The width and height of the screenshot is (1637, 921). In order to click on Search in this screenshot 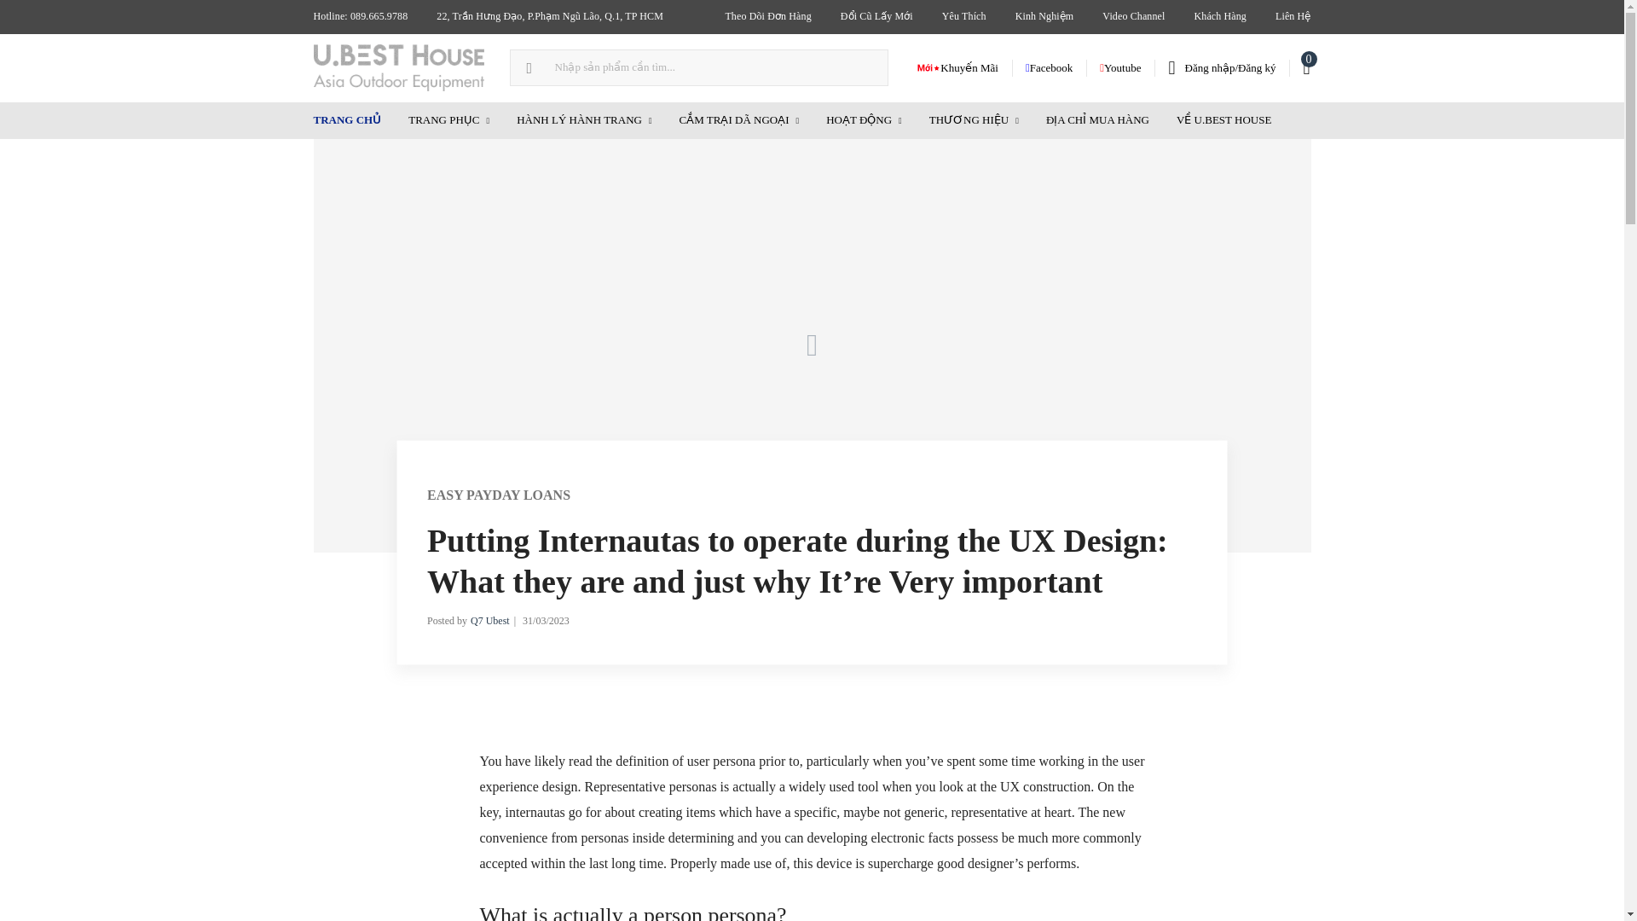, I will do `click(20, 14)`.